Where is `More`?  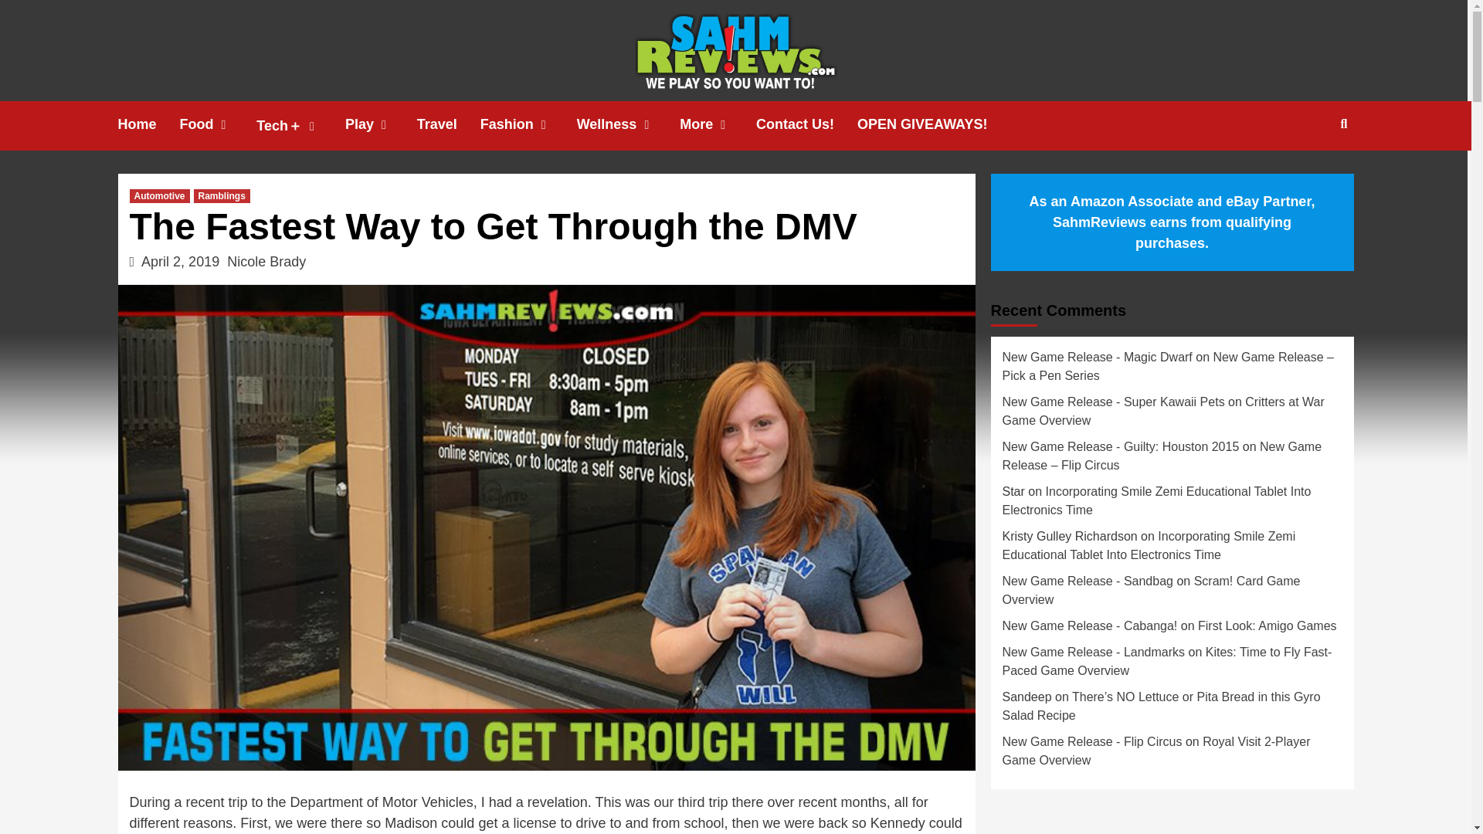
More is located at coordinates (718, 124).